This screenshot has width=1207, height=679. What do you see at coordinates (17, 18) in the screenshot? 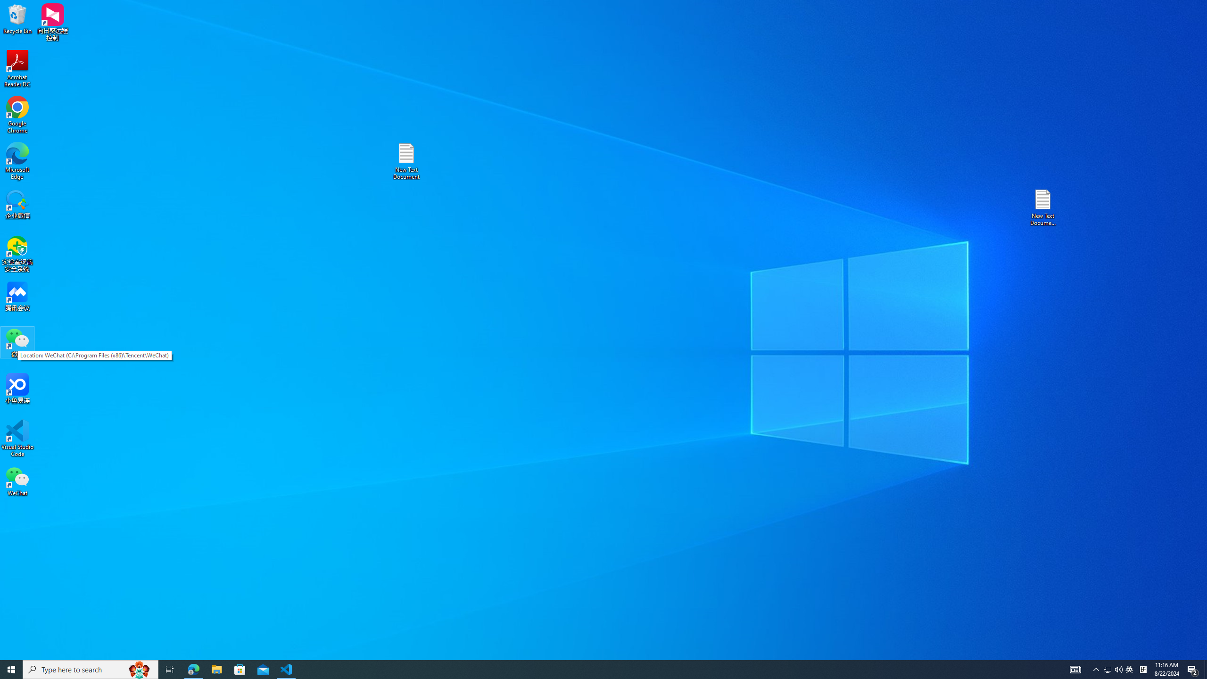
I see `Recycle Bin` at bounding box center [17, 18].